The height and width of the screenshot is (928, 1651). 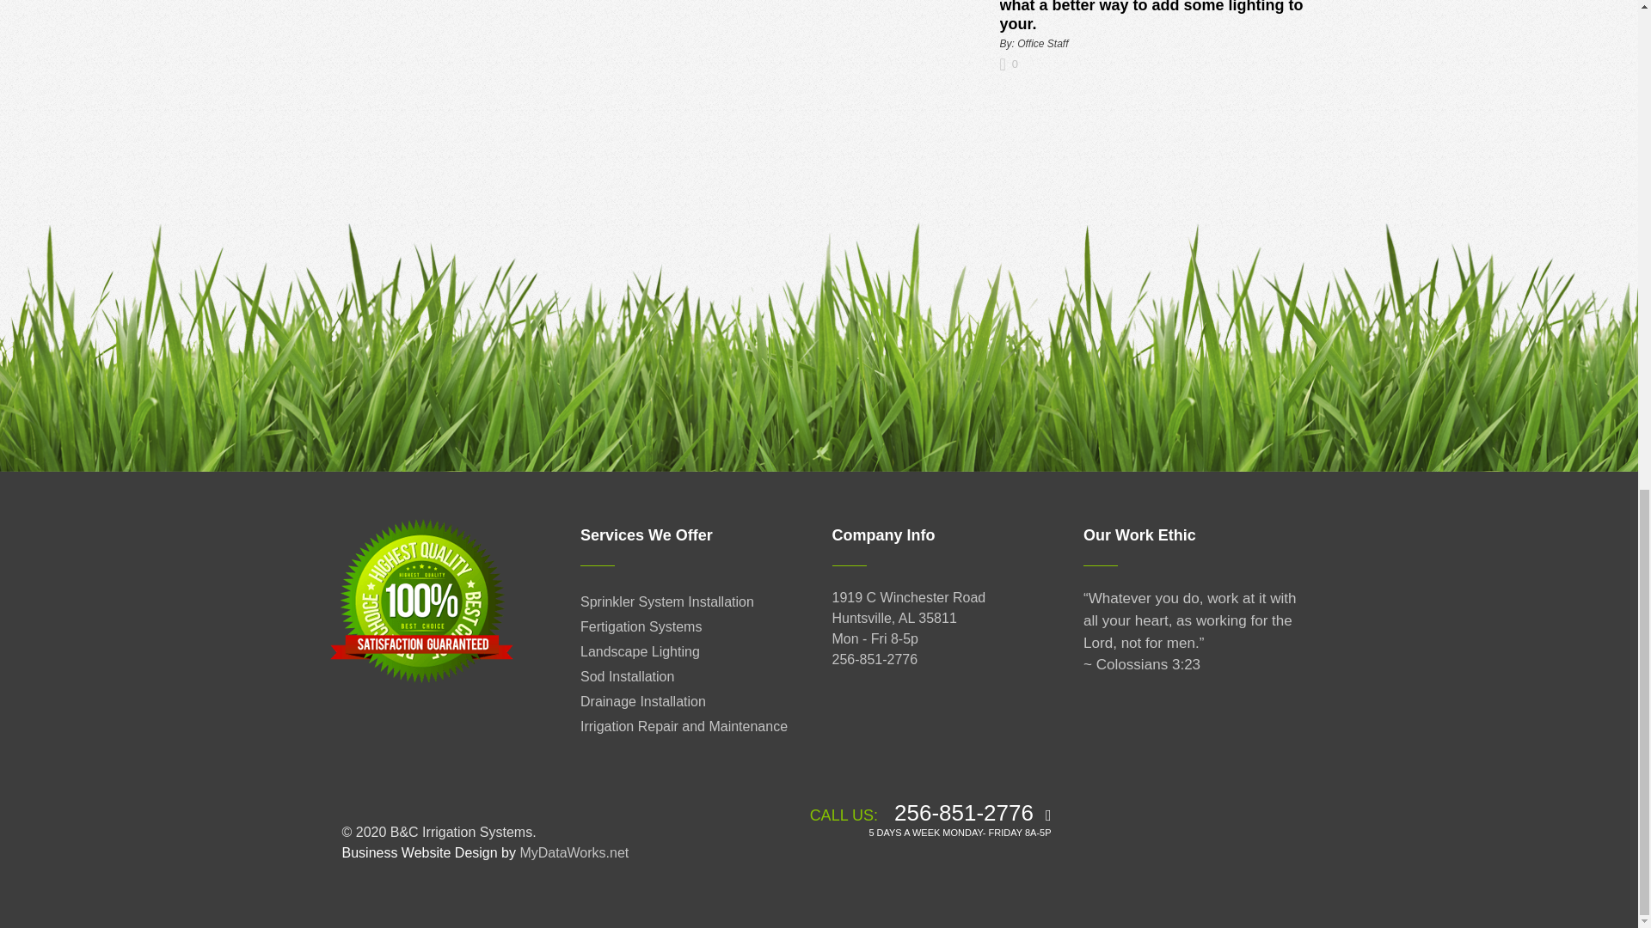 I want to click on Landscape Lighting, so click(x=640, y=651).